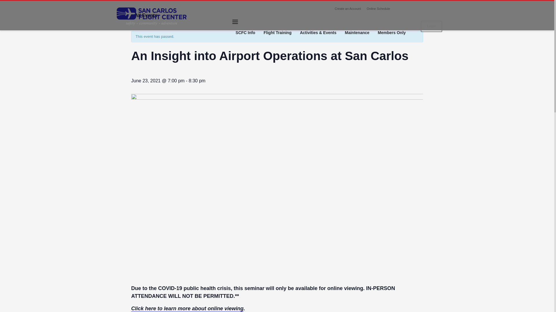 The width and height of the screenshot is (556, 312). What do you see at coordinates (378, 9) in the screenshot?
I see `Online Schedule` at bounding box center [378, 9].